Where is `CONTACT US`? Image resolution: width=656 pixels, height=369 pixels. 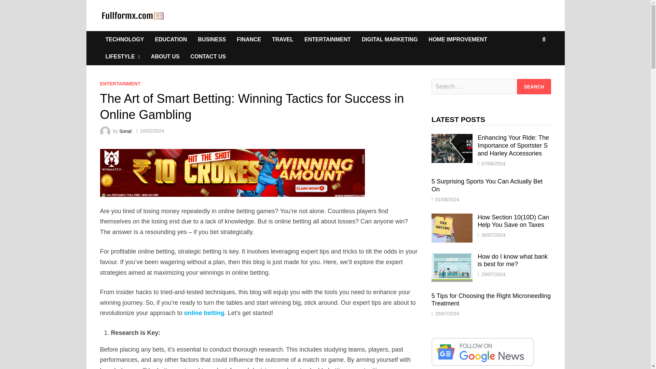 CONTACT US is located at coordinates (208, 57).